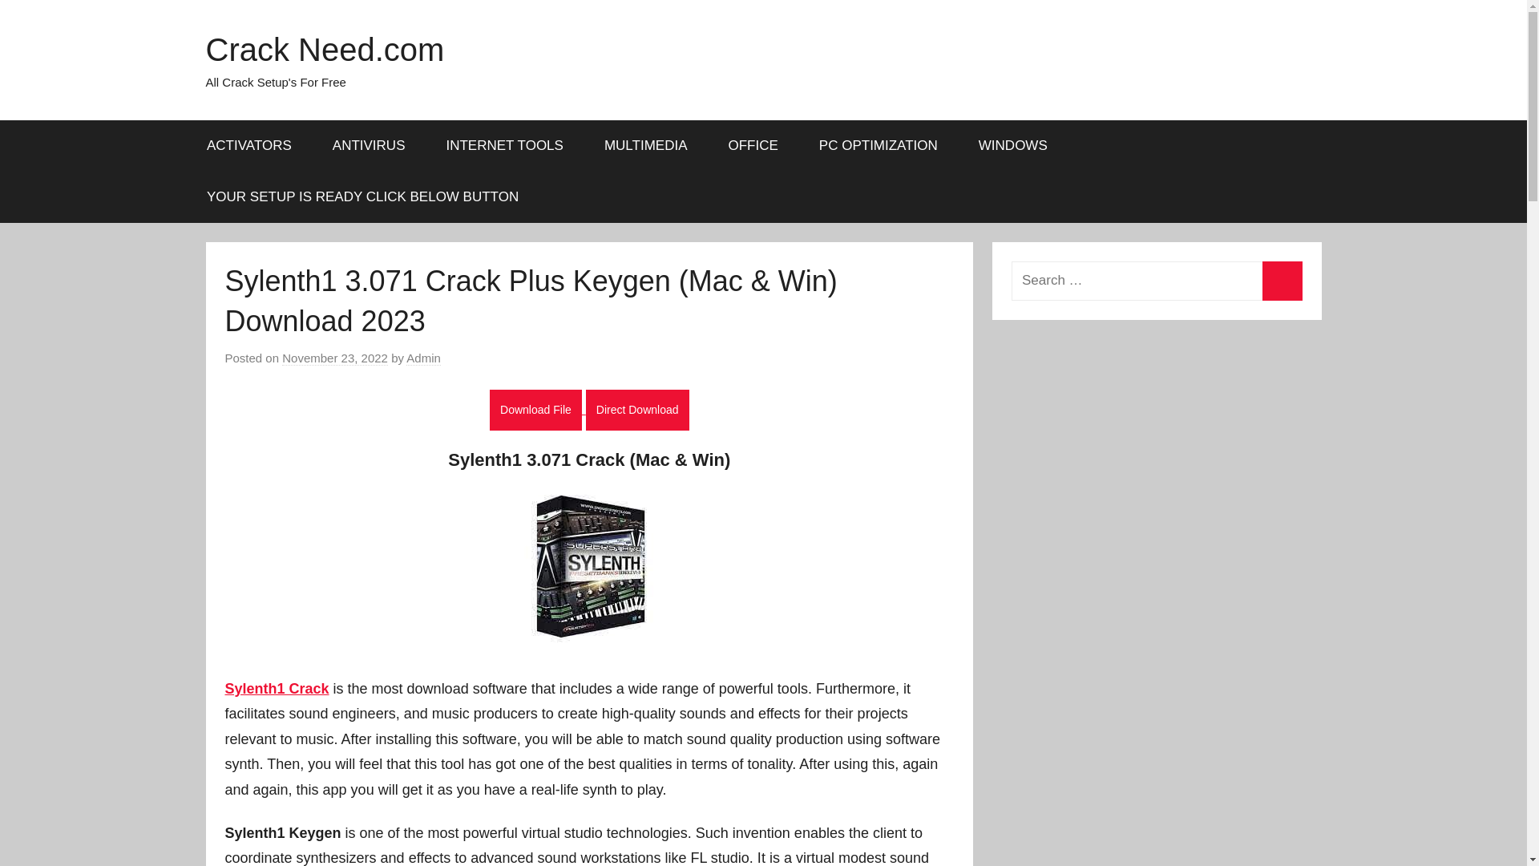  Describe the element at coordinates (753, 146) in the screenshot. I see `OFFICE` at that location.